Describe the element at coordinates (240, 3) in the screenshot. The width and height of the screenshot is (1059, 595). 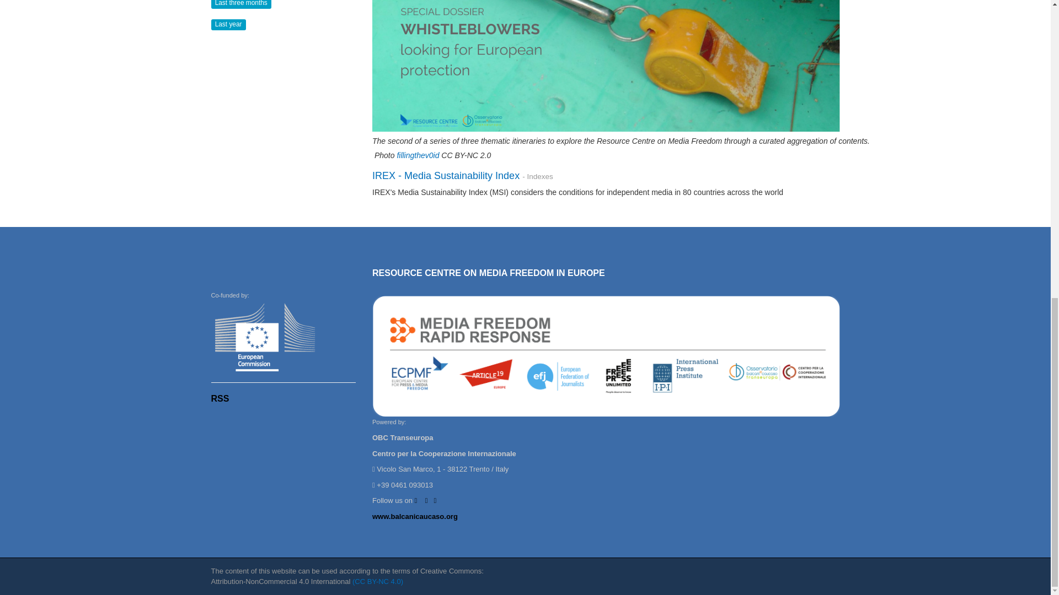
I see `Last three months` at that location.